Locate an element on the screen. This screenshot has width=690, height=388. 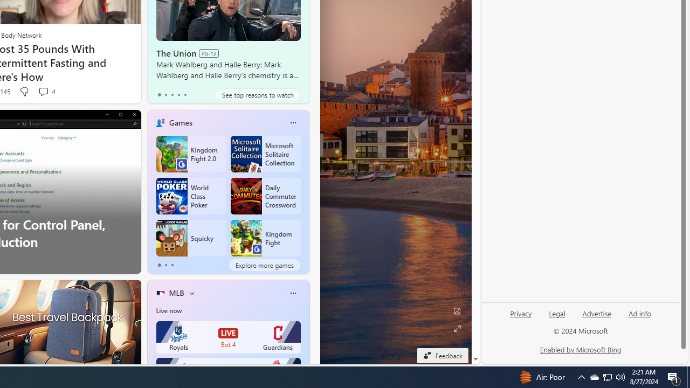
Class: sd-card-game-item-img-inner is located at coordinates (246, 238).